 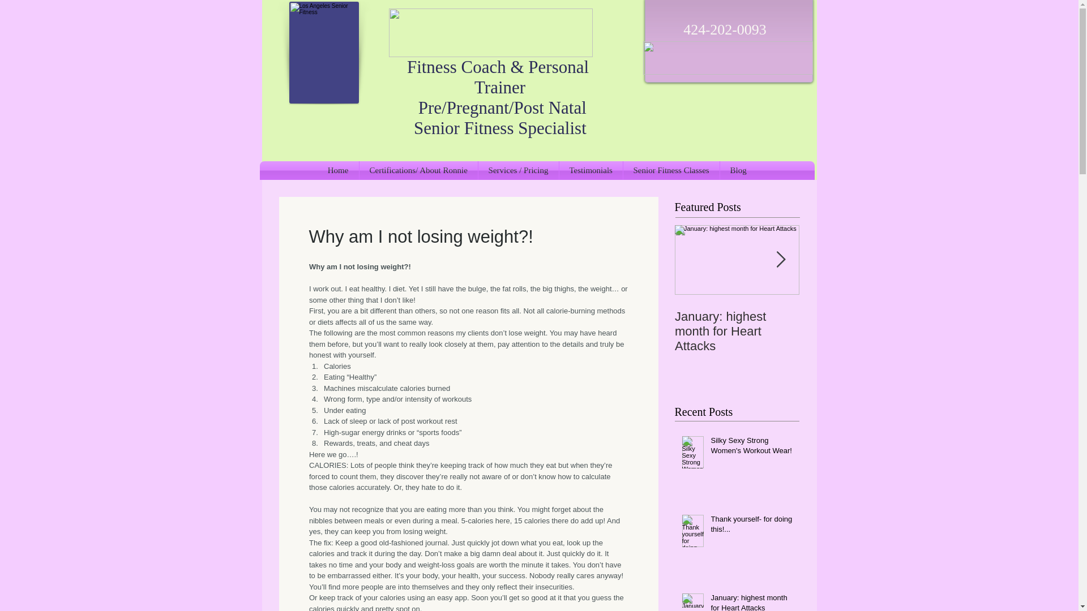 What do you see at coordinates (591, 170) in the screenshot?
I see `Testimonials` at bounding box center [591, 170].